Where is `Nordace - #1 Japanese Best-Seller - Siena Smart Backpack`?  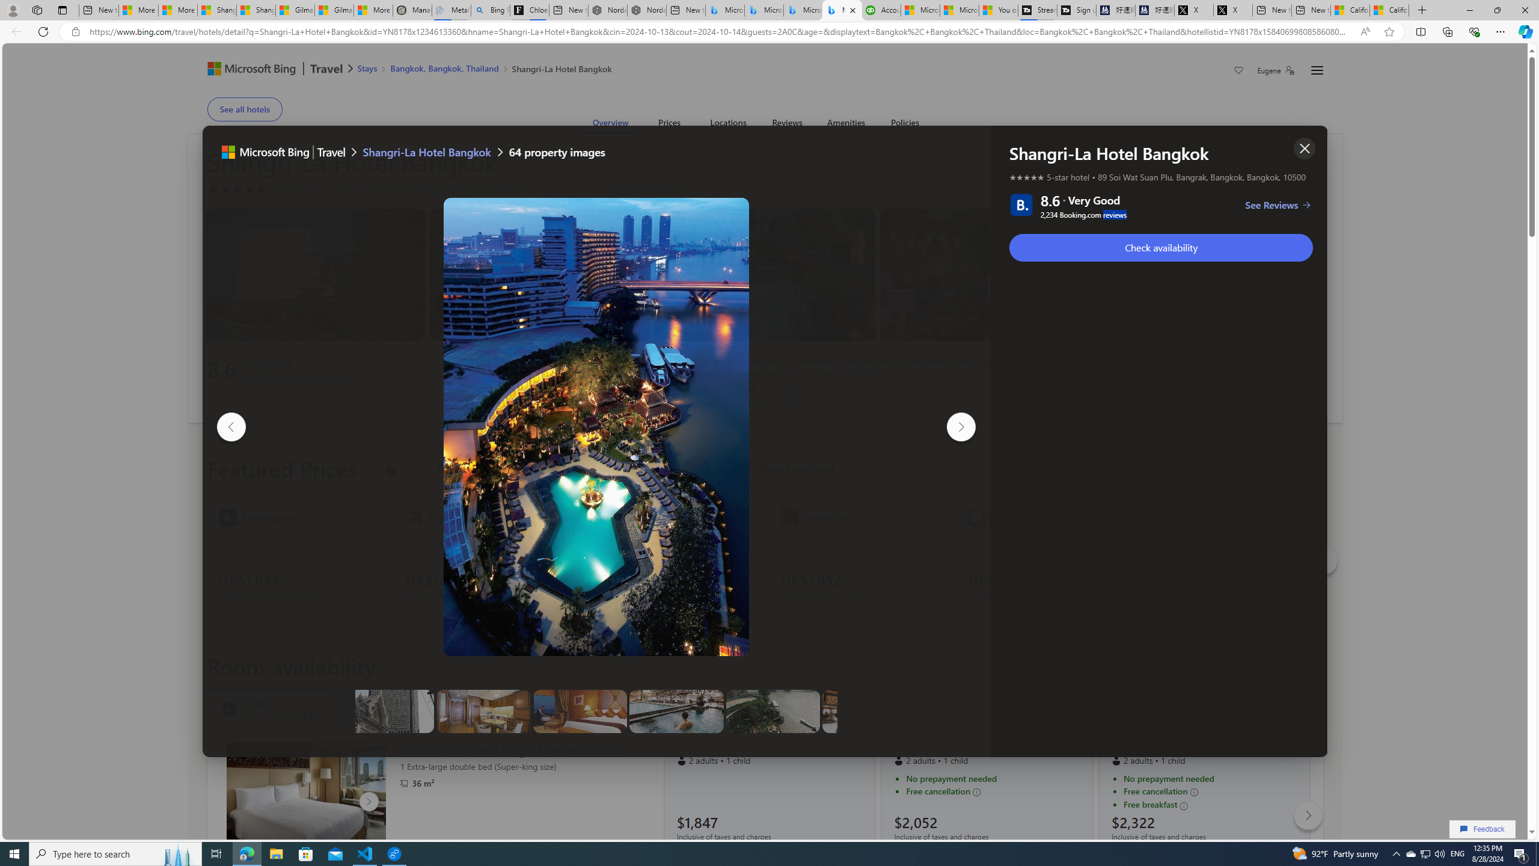 Nordace - #1 Japanese Best-Seller - Siena Smart Backpack is located at coordinates (646, 10).